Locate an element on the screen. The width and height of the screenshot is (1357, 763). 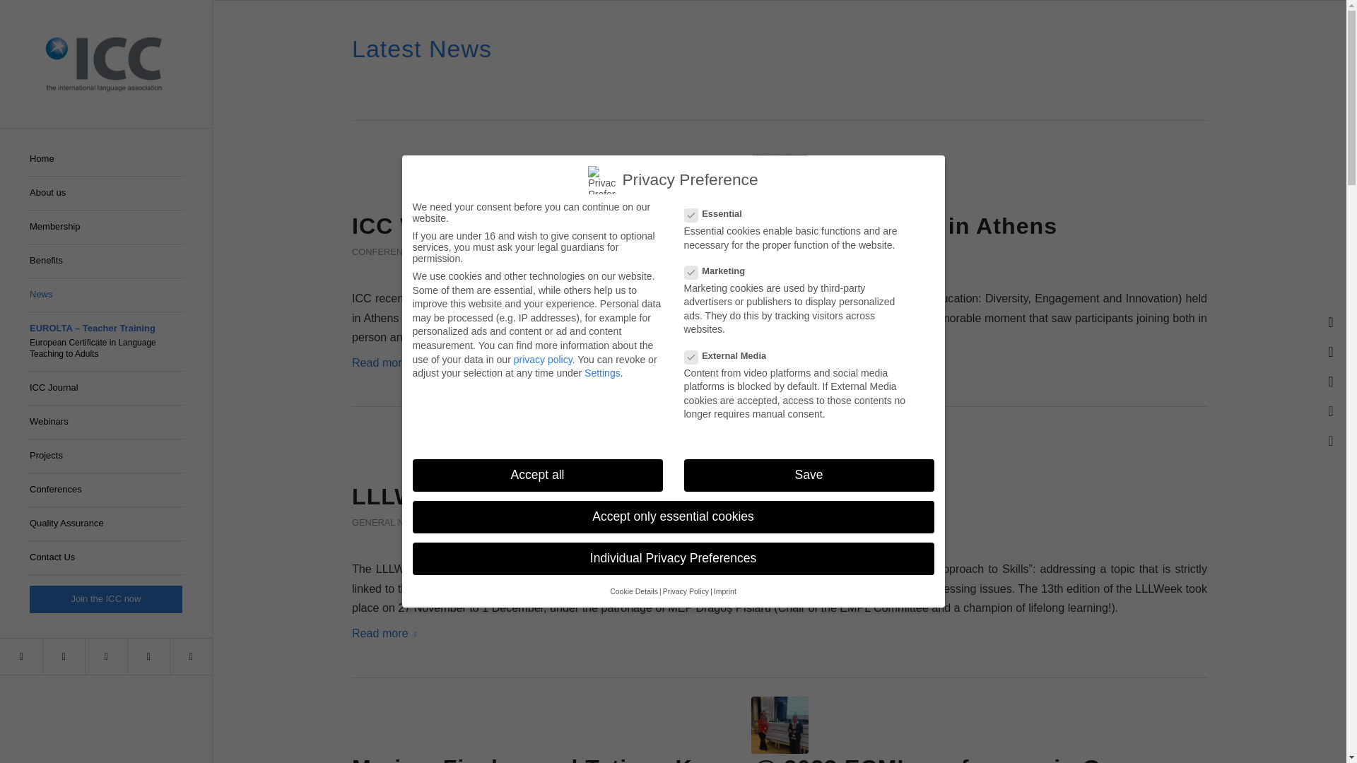
X is located at coordinates (106, 656).